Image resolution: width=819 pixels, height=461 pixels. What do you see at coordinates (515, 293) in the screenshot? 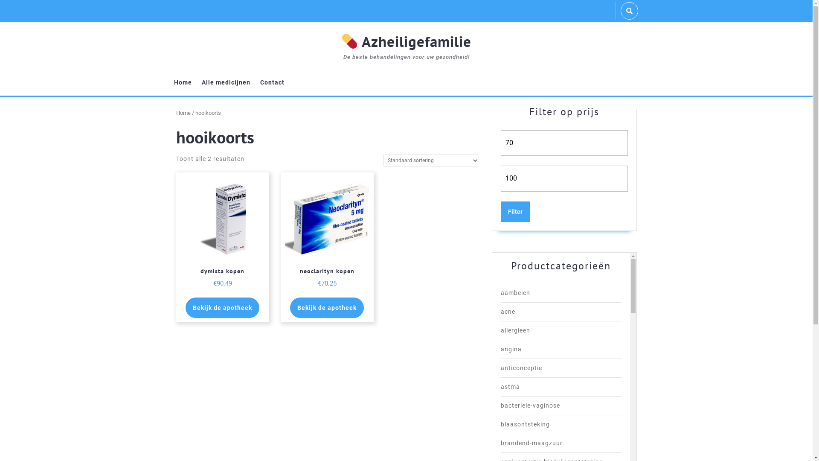
I see `aambeien` at bounding box center [515, 293].